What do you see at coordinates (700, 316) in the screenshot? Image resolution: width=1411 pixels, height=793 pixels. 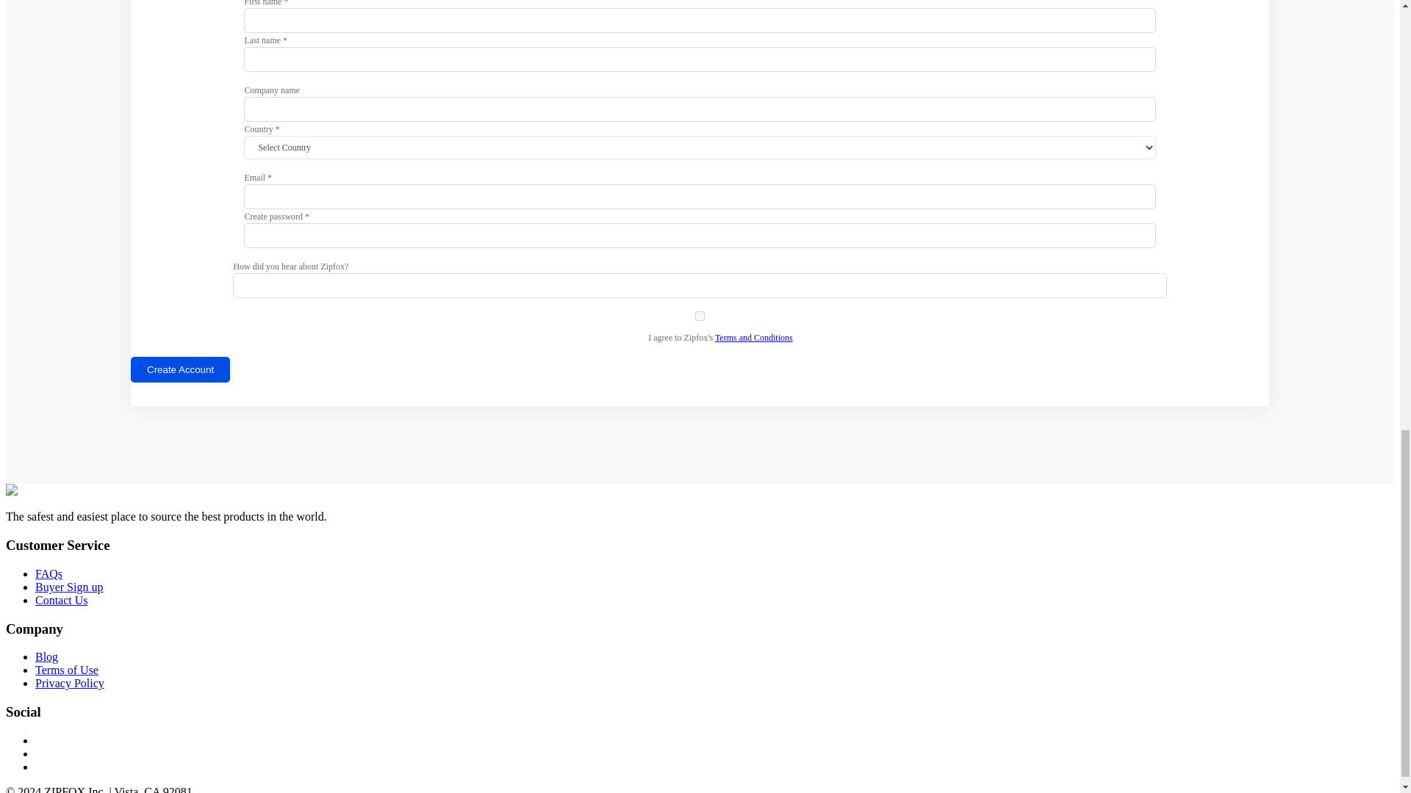 I see `on` at bounding box center [700, 316].